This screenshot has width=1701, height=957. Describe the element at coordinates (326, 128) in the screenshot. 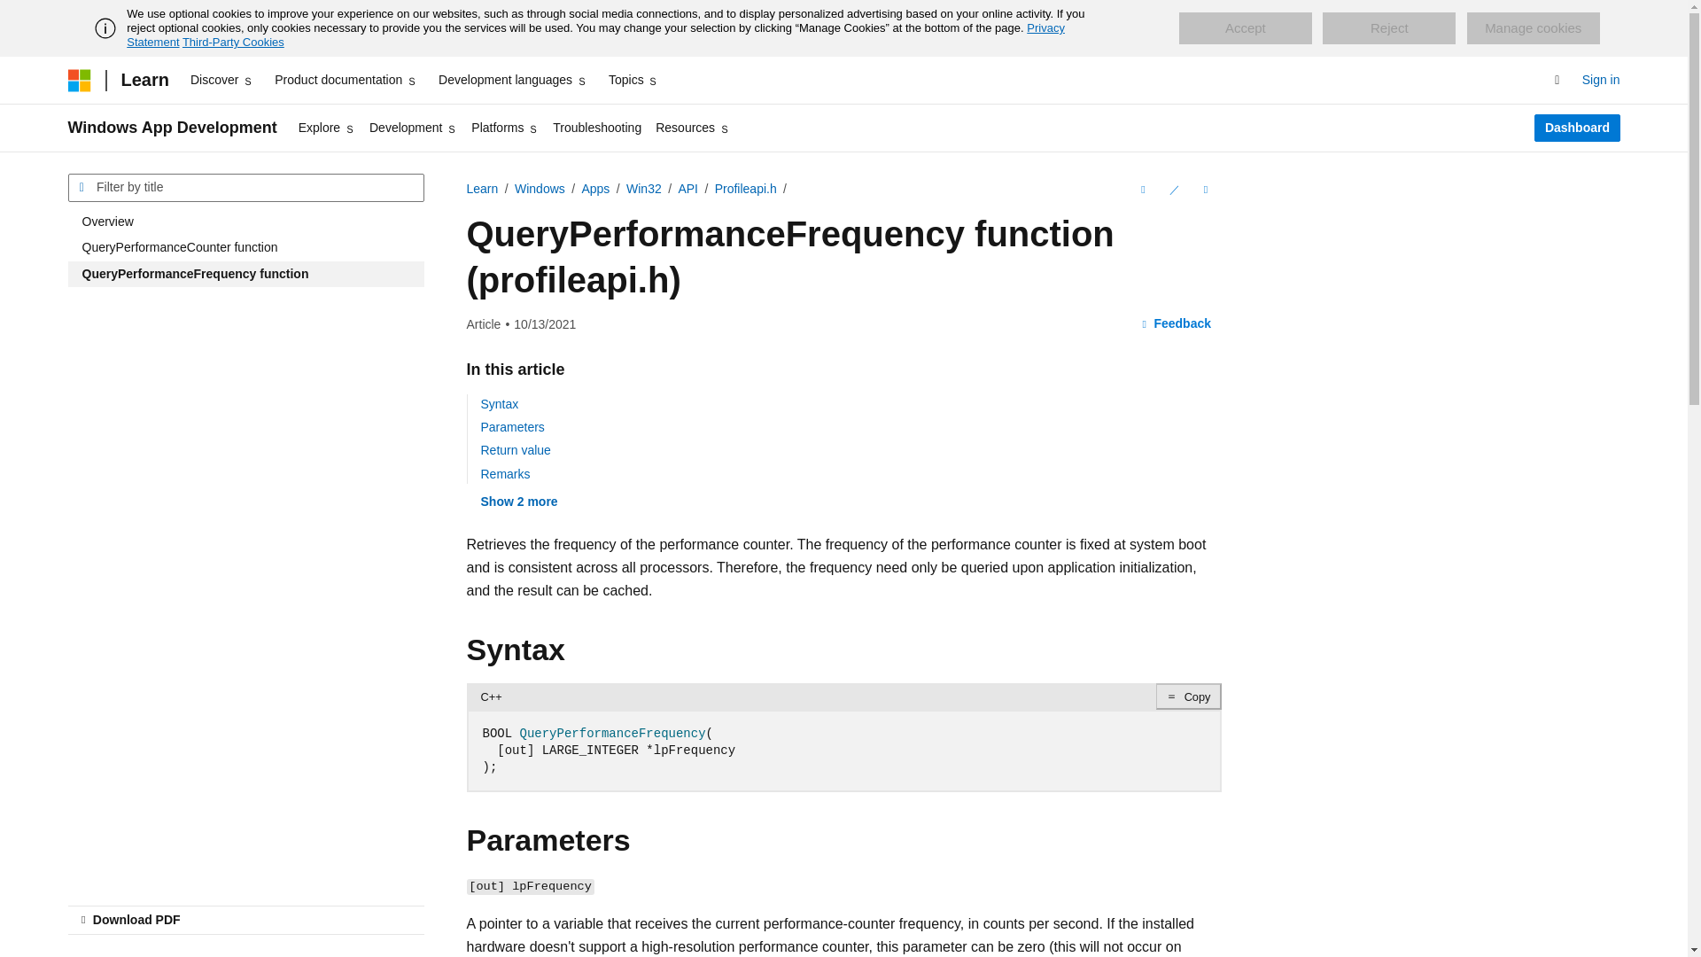

I see `Explore` at that location.